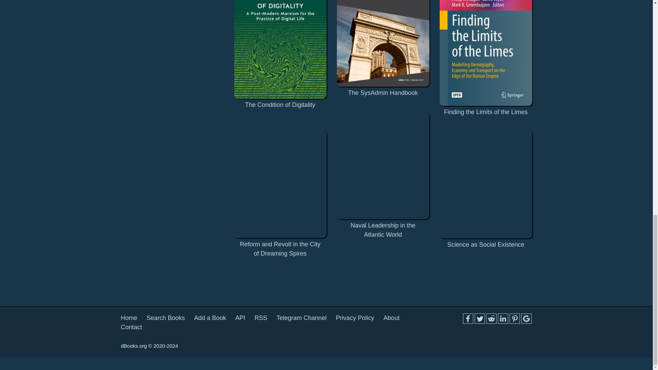 The height and width of the screenshot is (370, 658). What do you see at coordinates (526, 319) in the screenshot?
I see `Add to Google Bookmarks` at bounding box center [526, 319].